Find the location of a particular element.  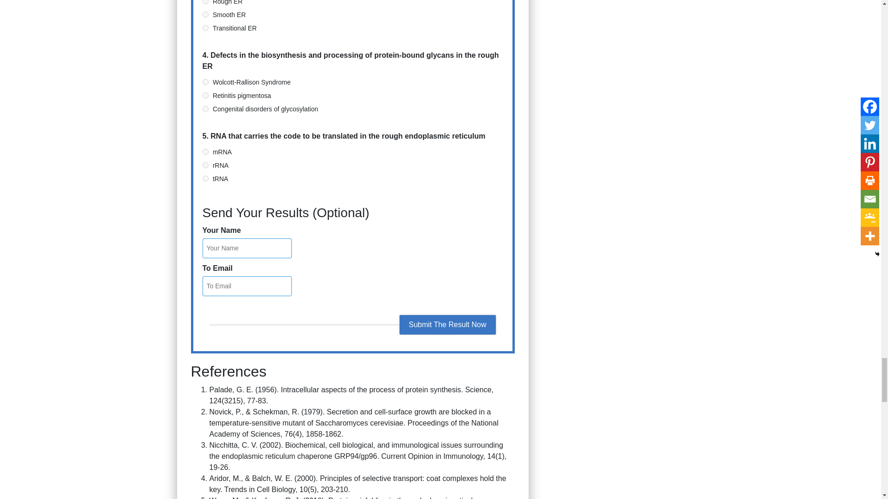

2 is located at coordinates (205, 28).